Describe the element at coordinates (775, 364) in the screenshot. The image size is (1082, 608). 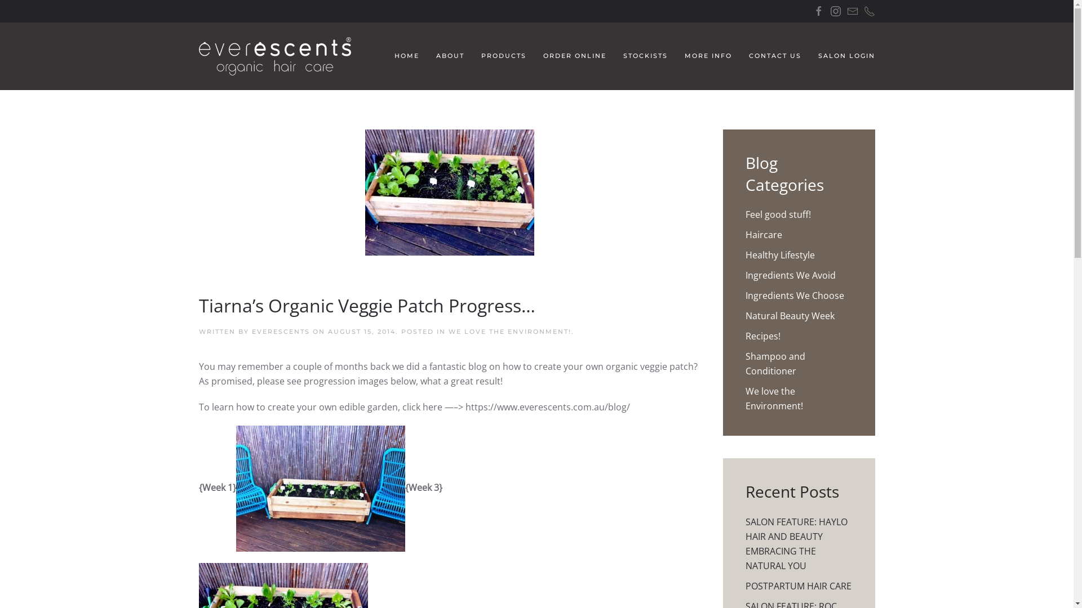
I see `Shampoo and Conditioner` at that location.